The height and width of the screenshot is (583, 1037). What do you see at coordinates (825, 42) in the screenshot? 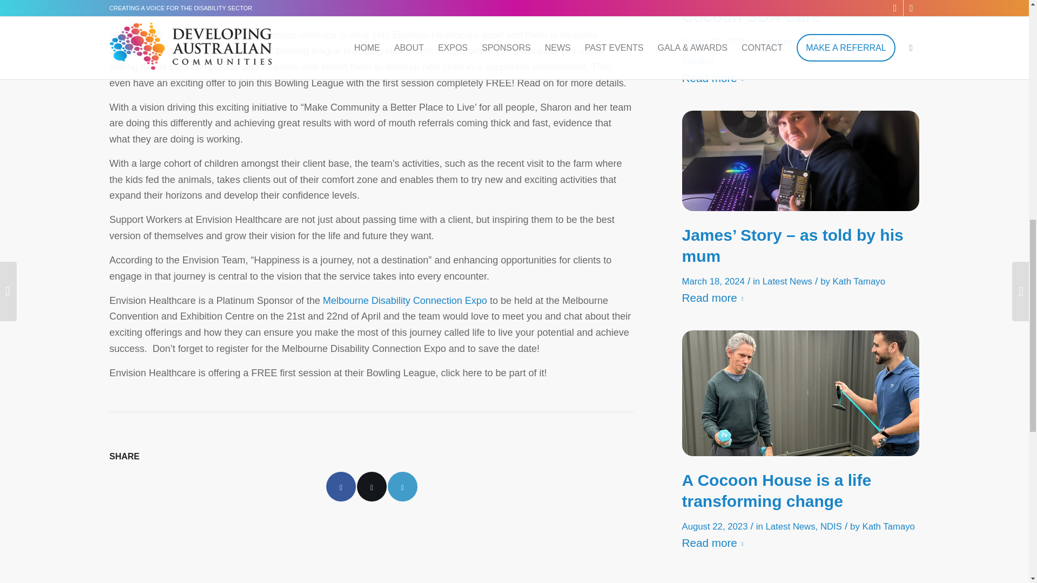
I see `Latest News` at bounding box center [825, 42].